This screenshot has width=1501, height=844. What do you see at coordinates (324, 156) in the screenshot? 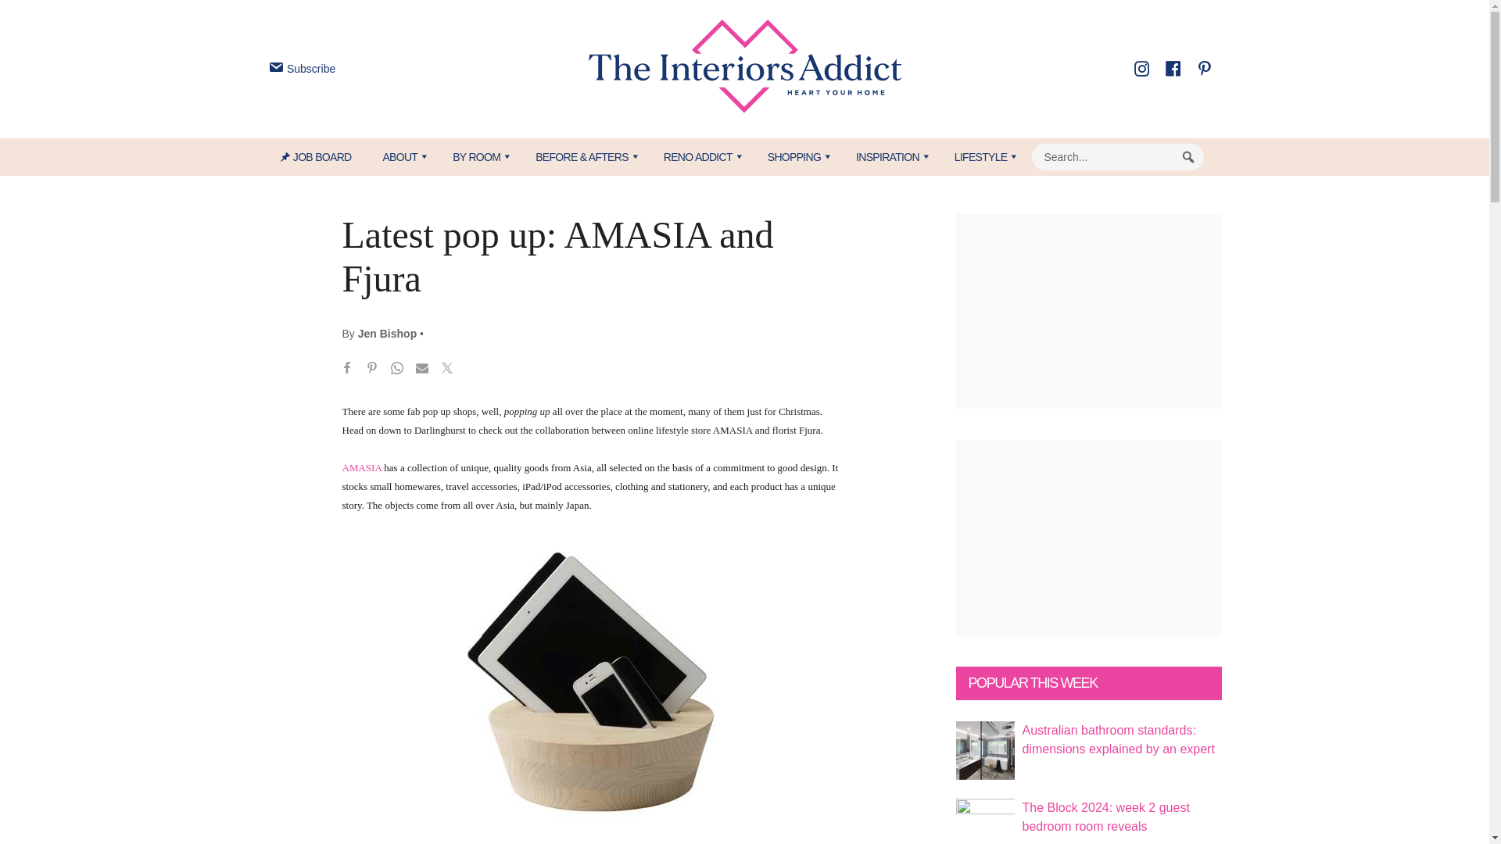
I see `JOB BOARD` at bounding box center [324, 156].